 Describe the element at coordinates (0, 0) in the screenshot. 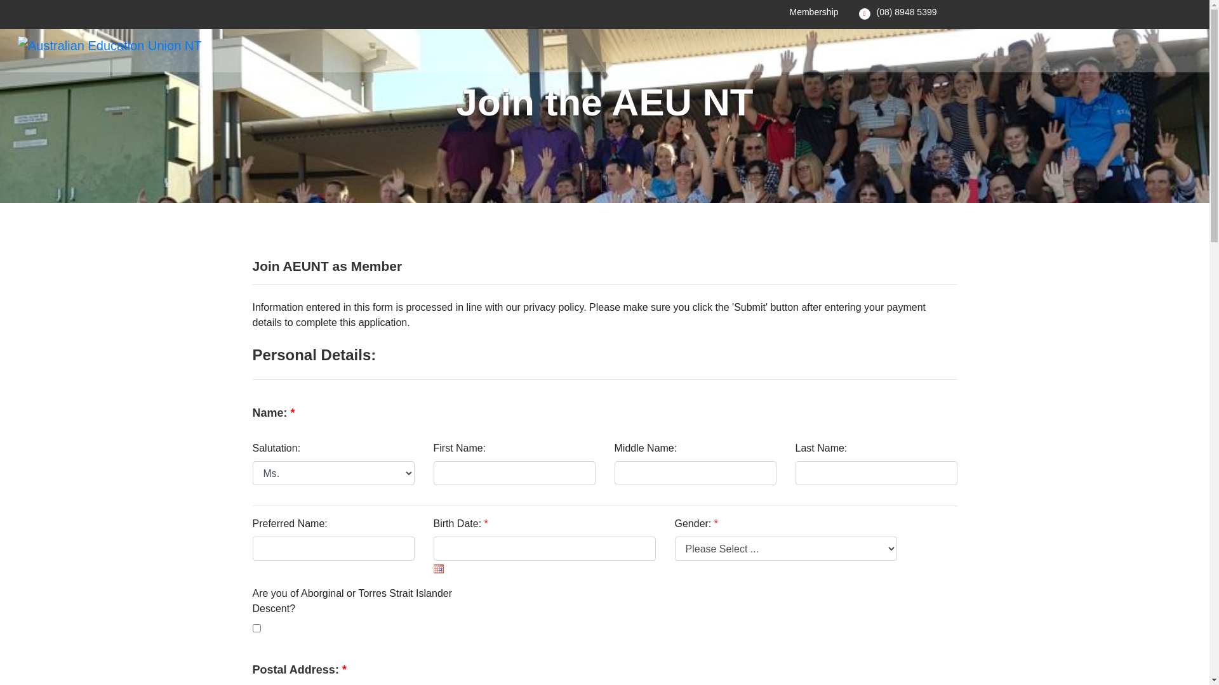

I see `Skip to content` at that location.